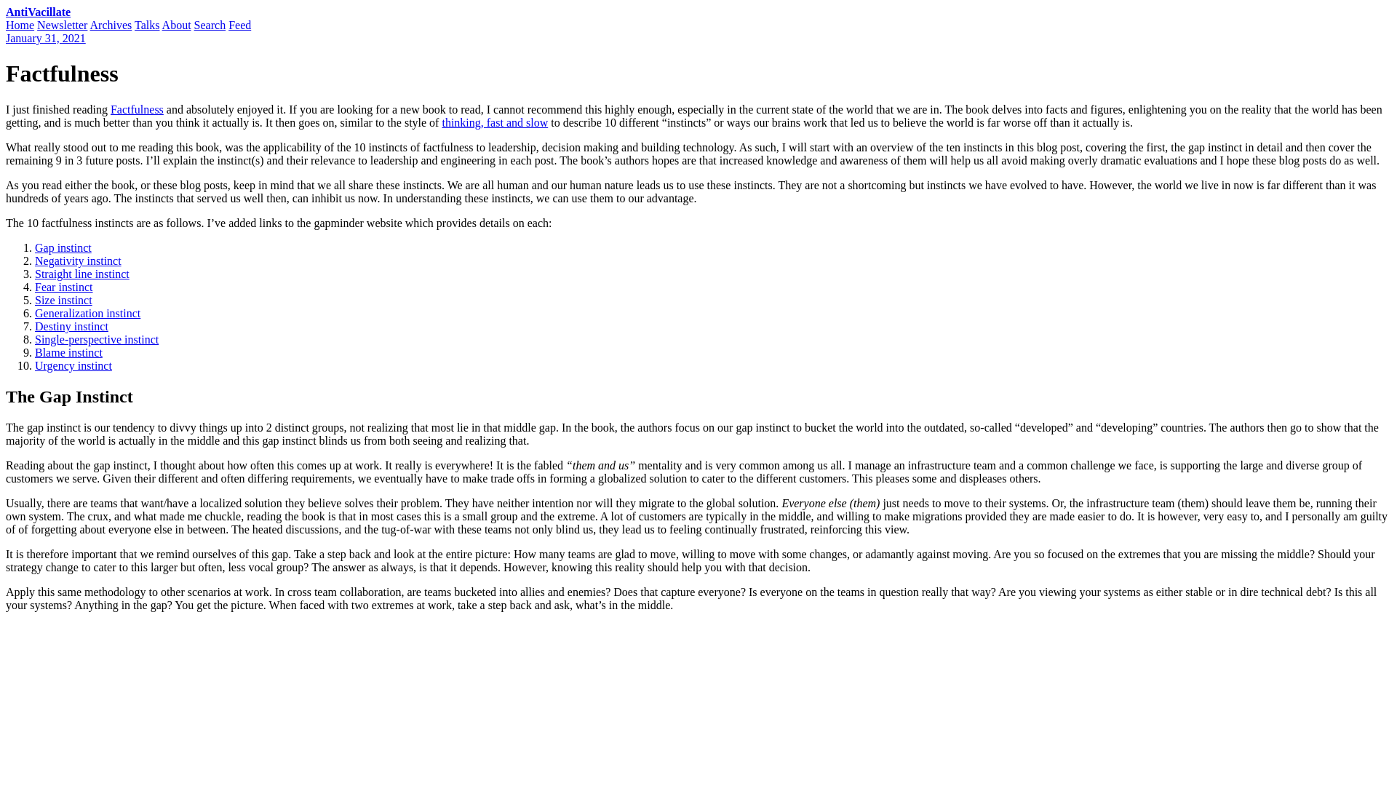 The width and height of the screenshot is (1397, 786). I want to click on Gap instinct, so click(63, 247).